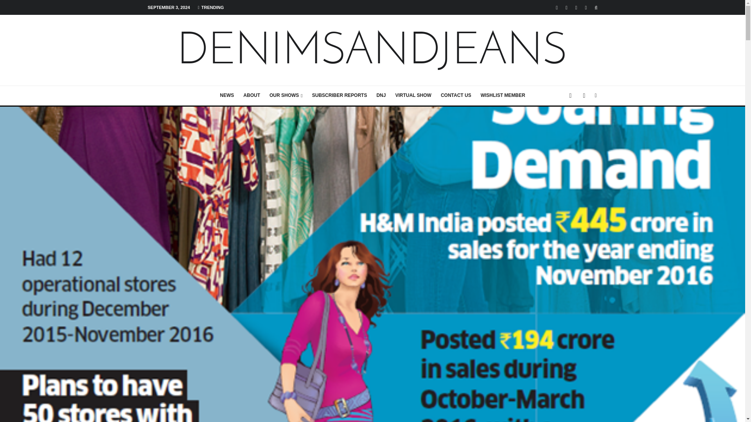 The image size is (751, 422). I want to click on WISHLIST MEMBER, so click(503, 96).